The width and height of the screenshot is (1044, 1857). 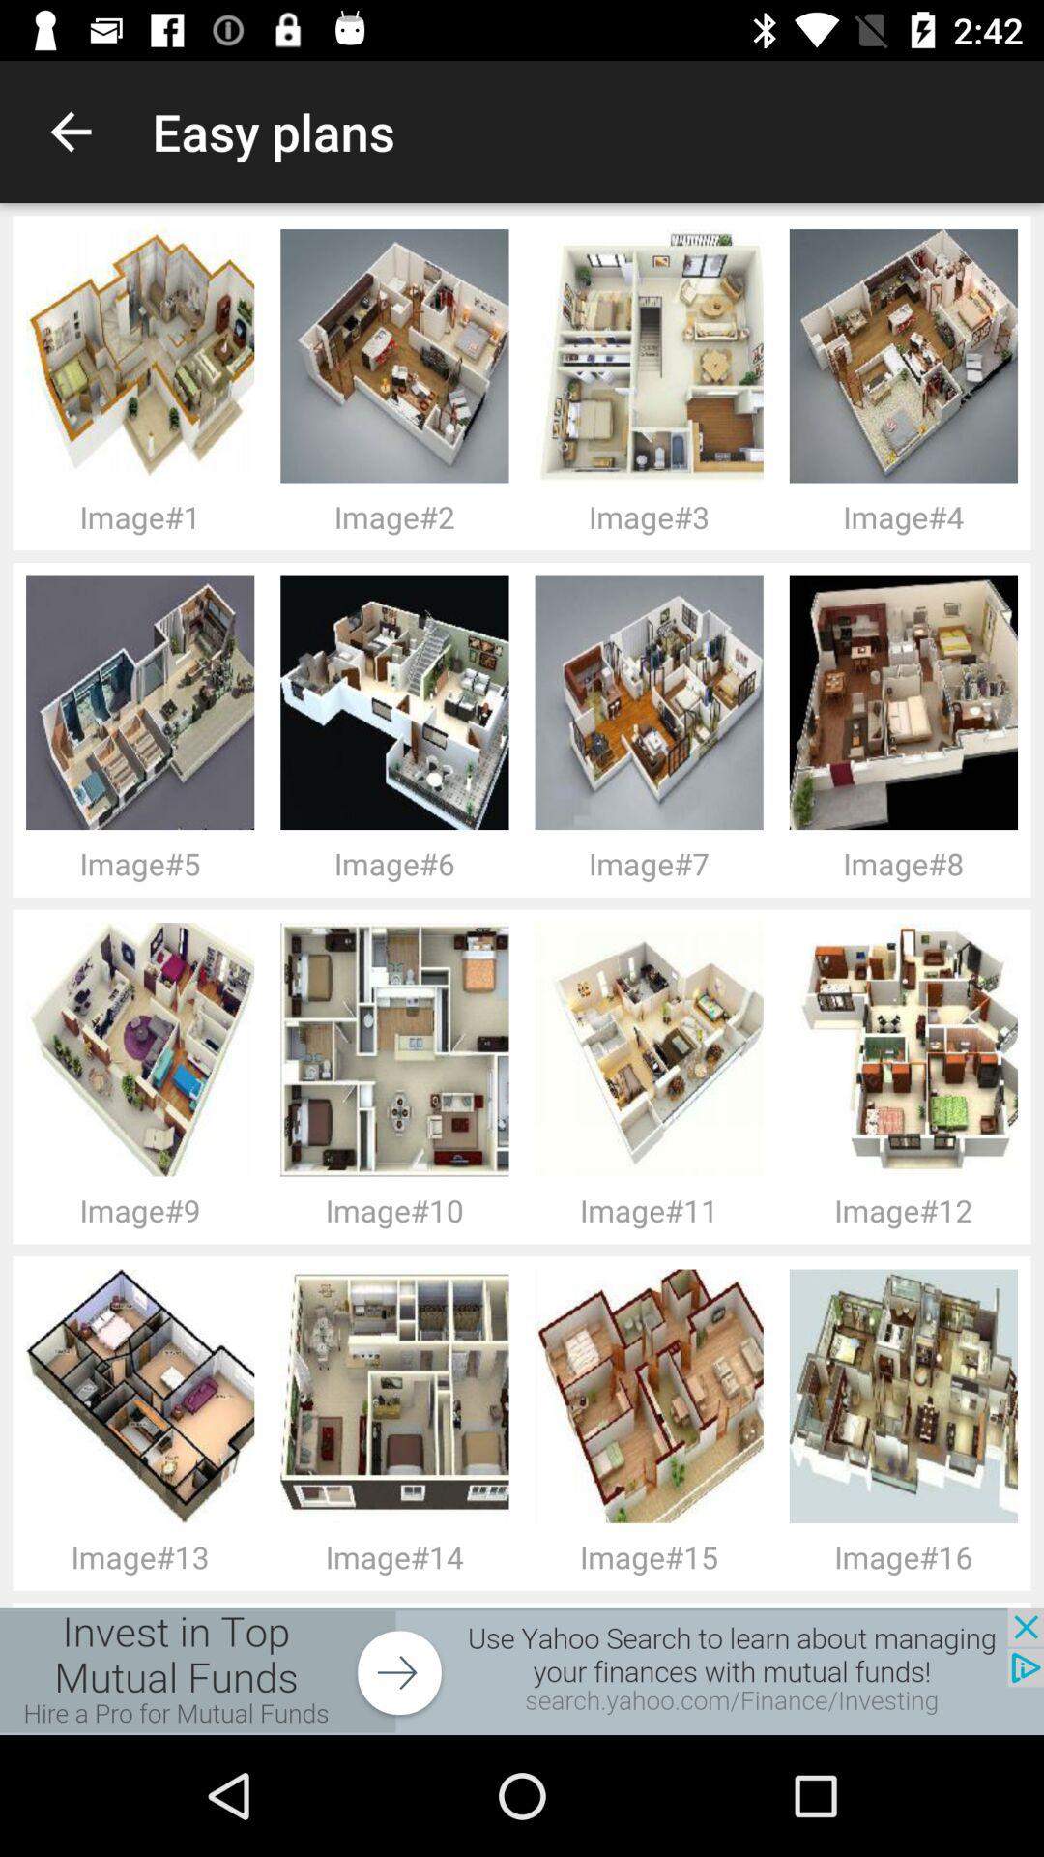 I want to click on click on the image above image 1, so click(x=147, y=356).